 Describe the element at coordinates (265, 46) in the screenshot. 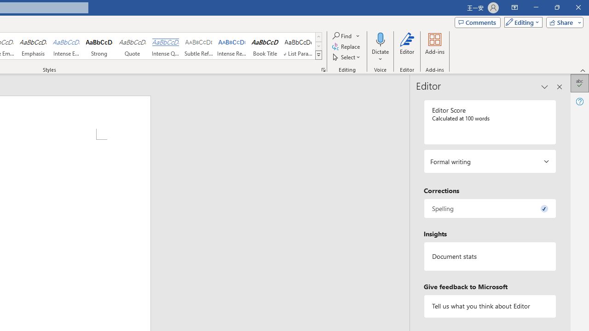

I see `Book Title` at that location.